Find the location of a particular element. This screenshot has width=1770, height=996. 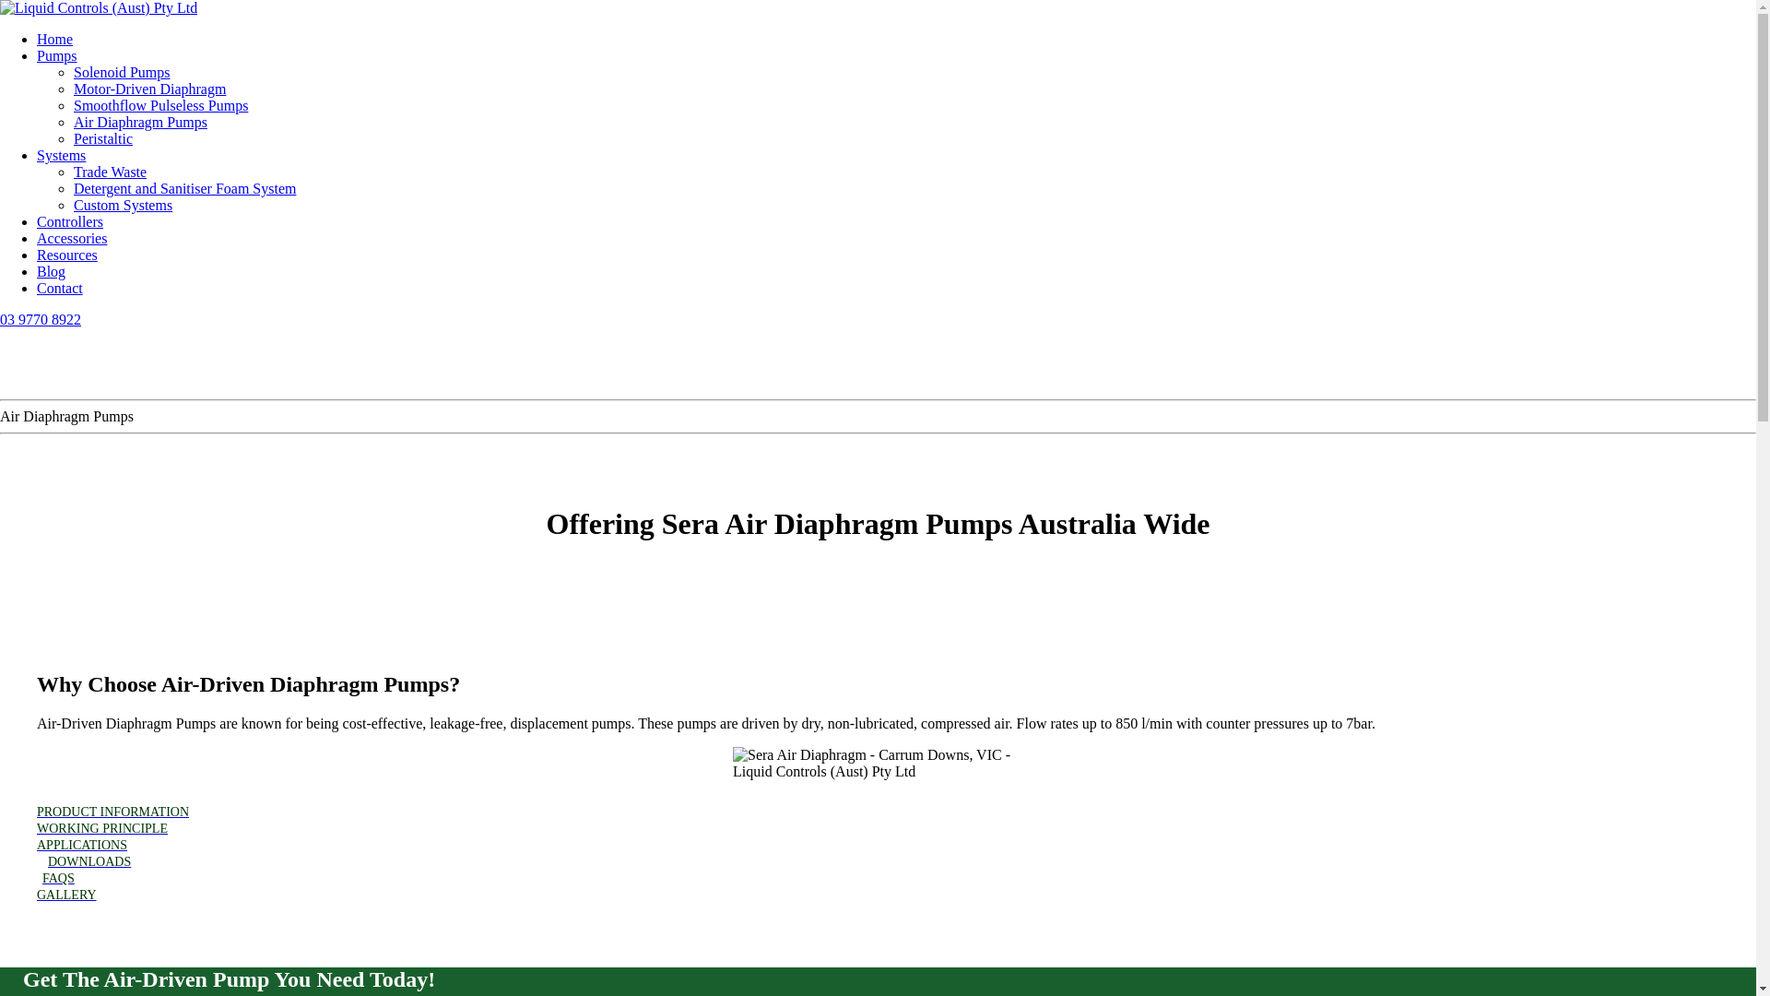

Smoothflow Pulseless Pumps is located at coordinates (160, 105).